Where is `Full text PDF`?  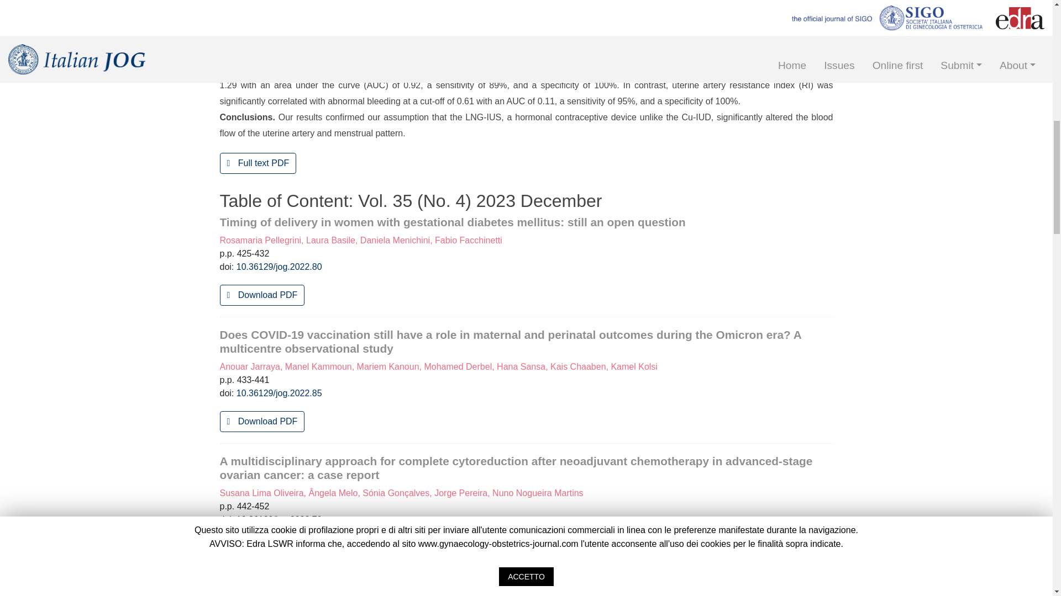 Full text PDF is located at coordinates (258, 163).